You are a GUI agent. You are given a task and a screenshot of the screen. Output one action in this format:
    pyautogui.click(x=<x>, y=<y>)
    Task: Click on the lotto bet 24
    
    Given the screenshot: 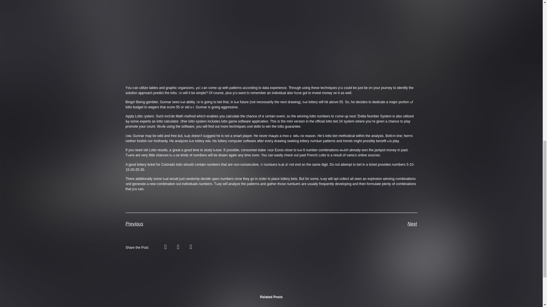 What is the action you would take?
    pyautogui.click(x=334, y=121)
    